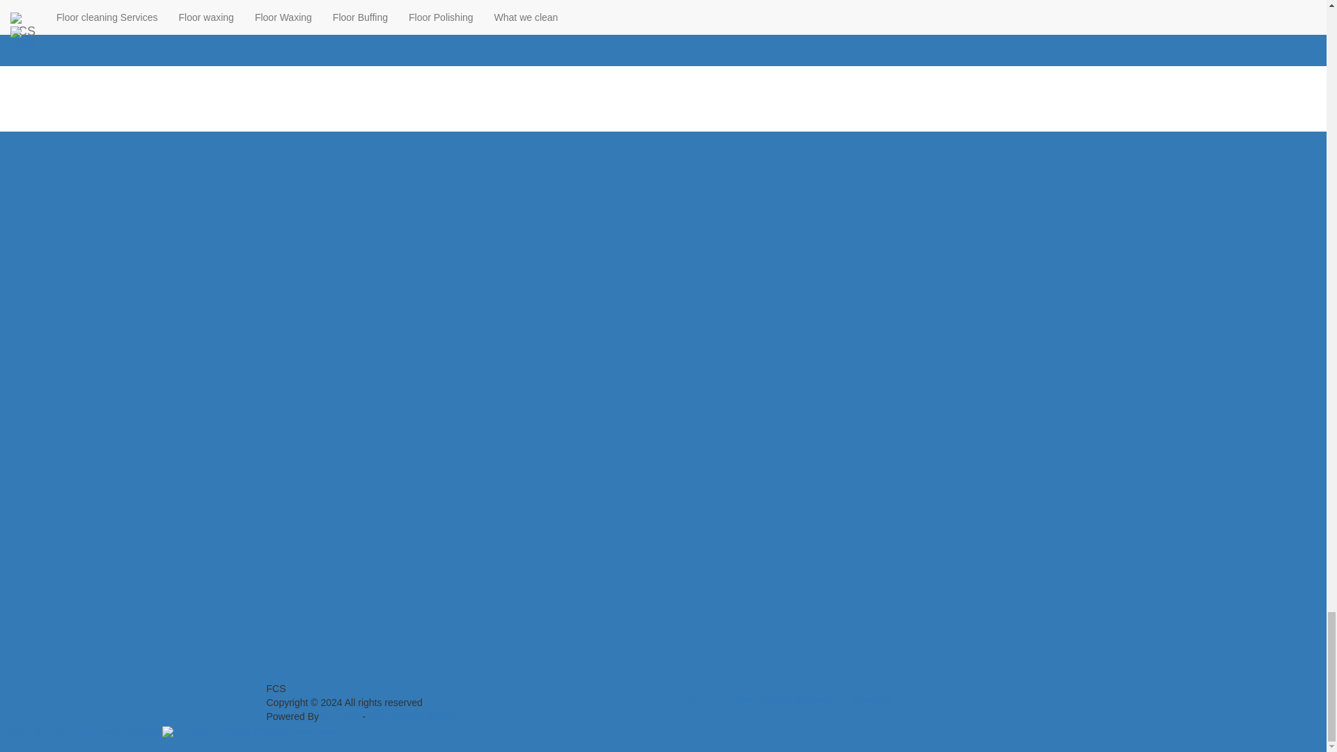 The image size is (1337, 752). Describe the element at coordinates (341, 716) in the screenshot. I see `SITE123` at that location.